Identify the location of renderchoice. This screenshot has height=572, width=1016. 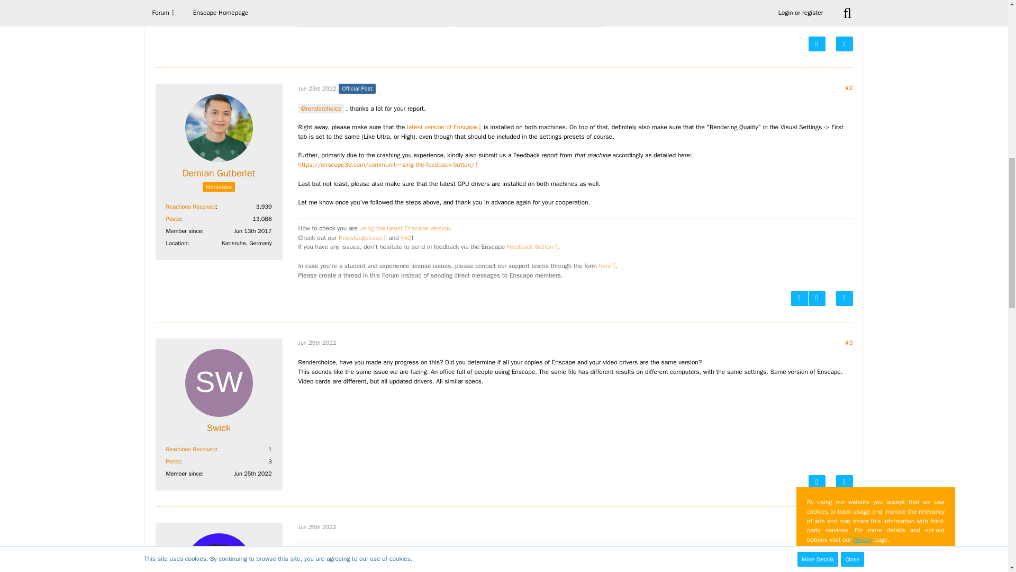
(321, 108).